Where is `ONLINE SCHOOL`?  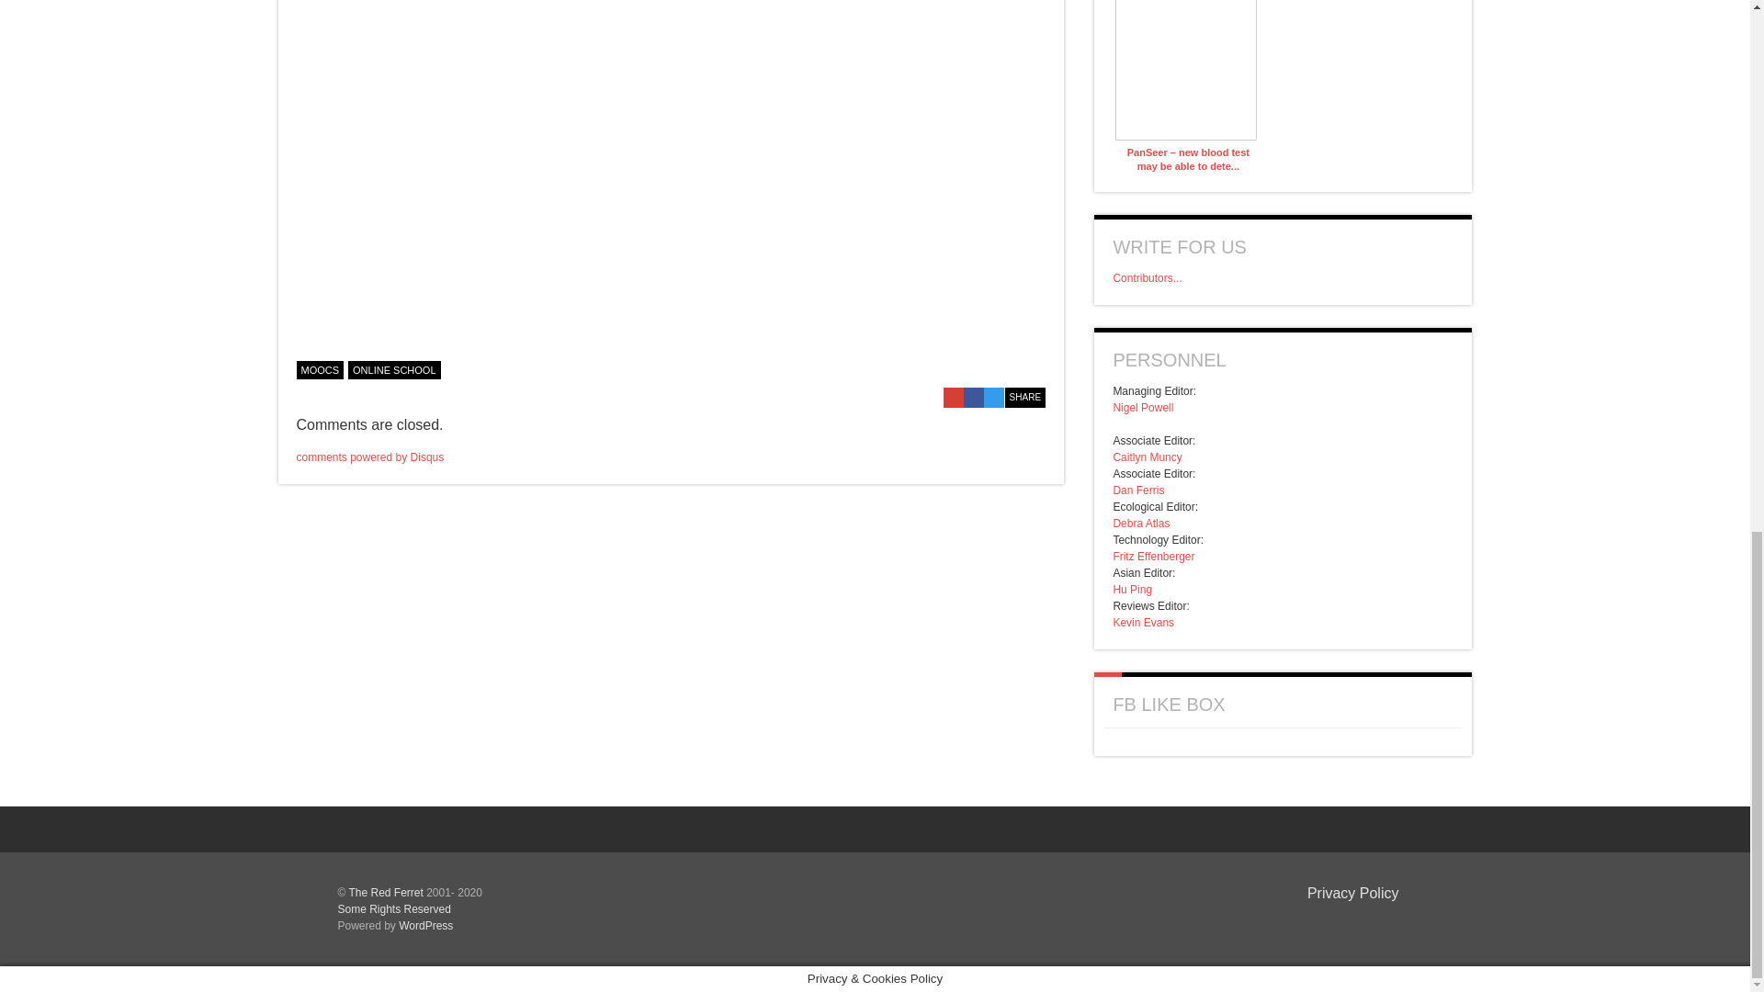
ONLINE SCHOOL is located at coordinates (393, 369).